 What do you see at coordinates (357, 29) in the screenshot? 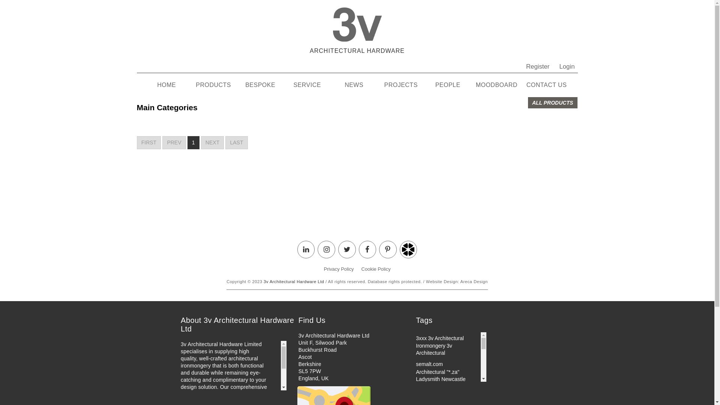
I see `ARCHITECTURAL HARDWARE` at bounding box center [357, 29].